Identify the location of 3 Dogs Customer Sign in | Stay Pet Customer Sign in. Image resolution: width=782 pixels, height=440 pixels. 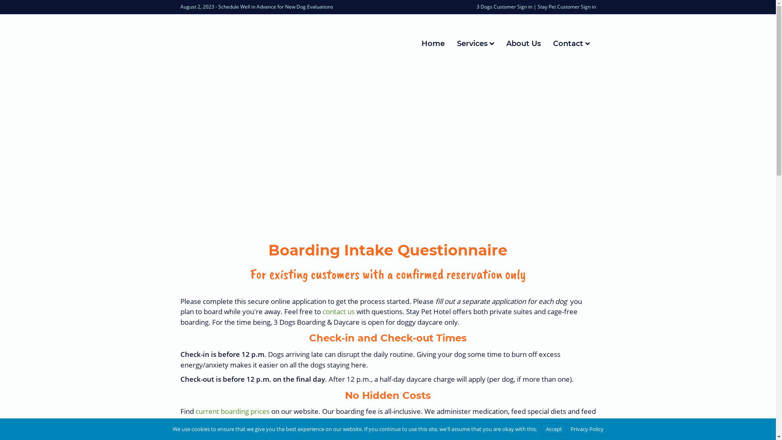
(536, 7).